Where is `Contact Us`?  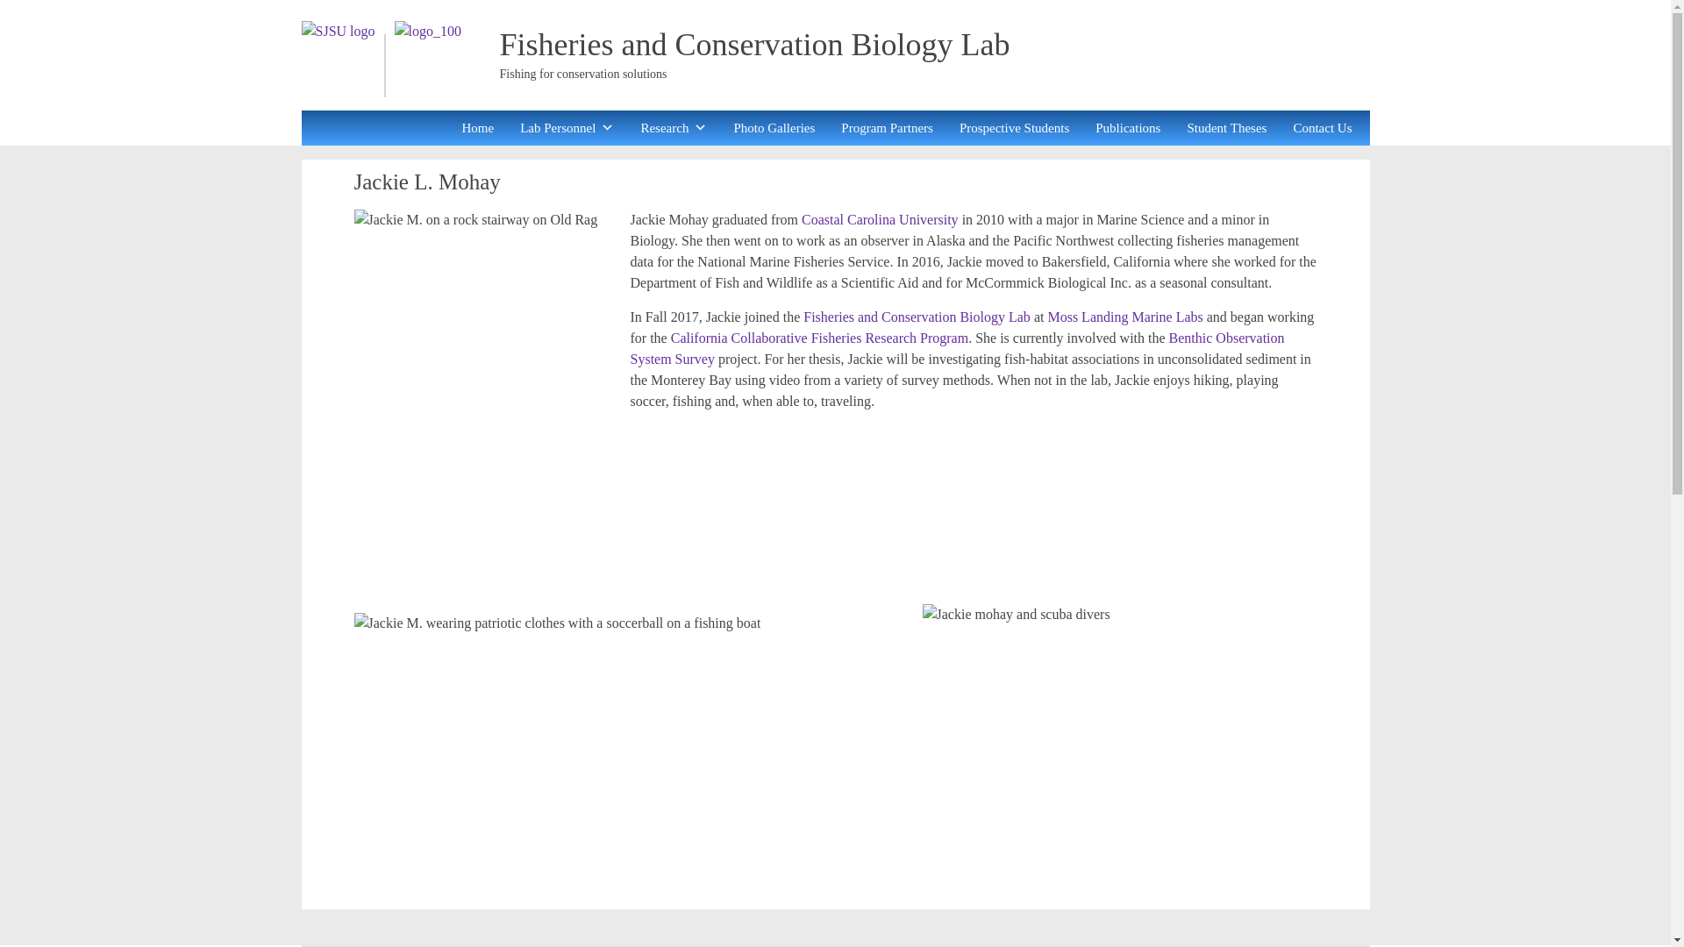 Contact Us is located at coordinates (1322, 128).